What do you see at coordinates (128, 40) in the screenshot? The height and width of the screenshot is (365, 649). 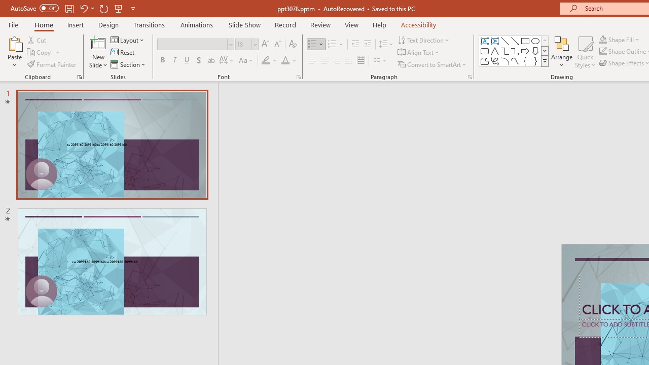 I see `Layout` at bounding box center [128, 40].